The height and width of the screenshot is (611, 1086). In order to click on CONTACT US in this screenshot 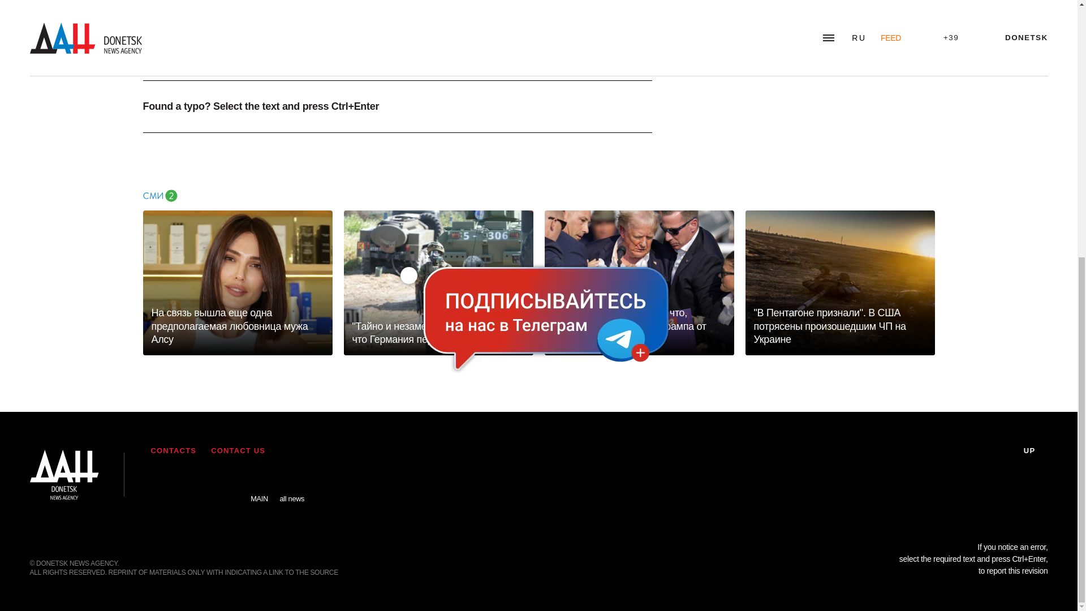, I will do `click(238, 450)`.